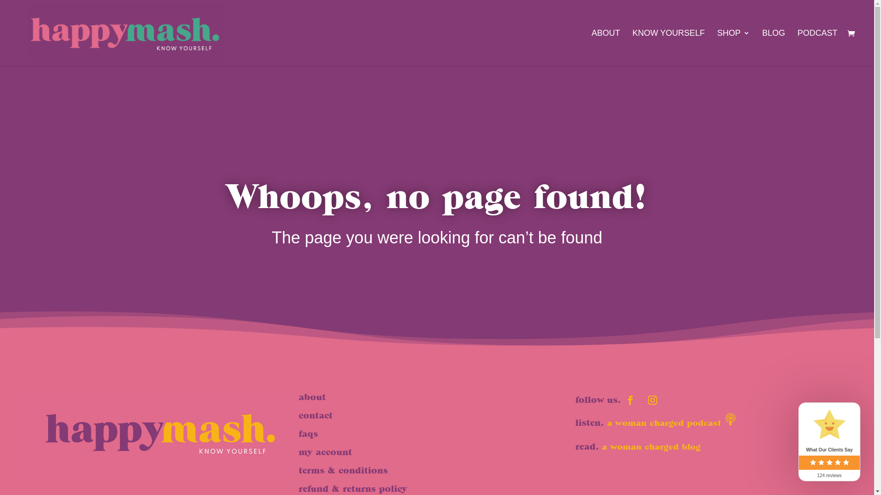 Image resolution: width=881 pixels, height=495 pixels. What do you see at coordinates (161, 434) in the screenshot?
I see `Happymash Logo Know Yourself` at bounding box center [161, 434].